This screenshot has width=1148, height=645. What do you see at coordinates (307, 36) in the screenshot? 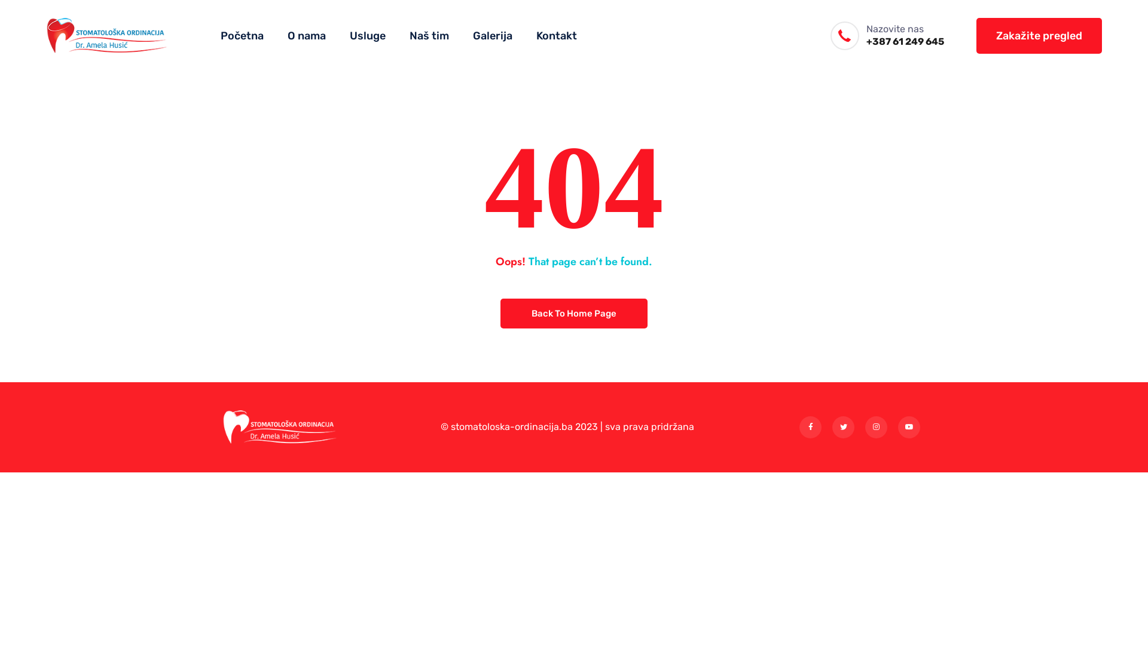
I see `O nama` at bounding box center [307, 36].